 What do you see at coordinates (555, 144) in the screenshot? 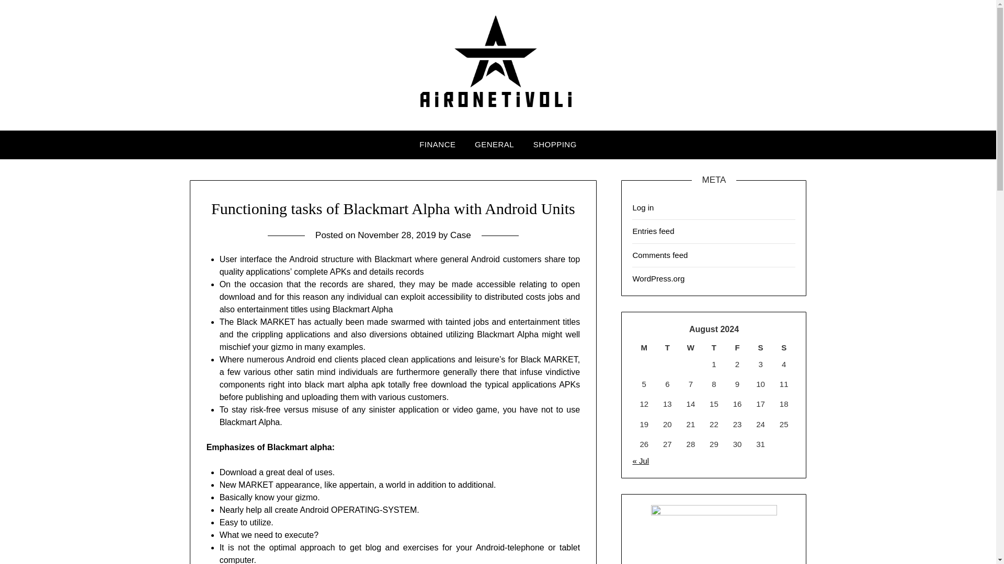
I see `SHOPPING` at bounding box center [555, 144].